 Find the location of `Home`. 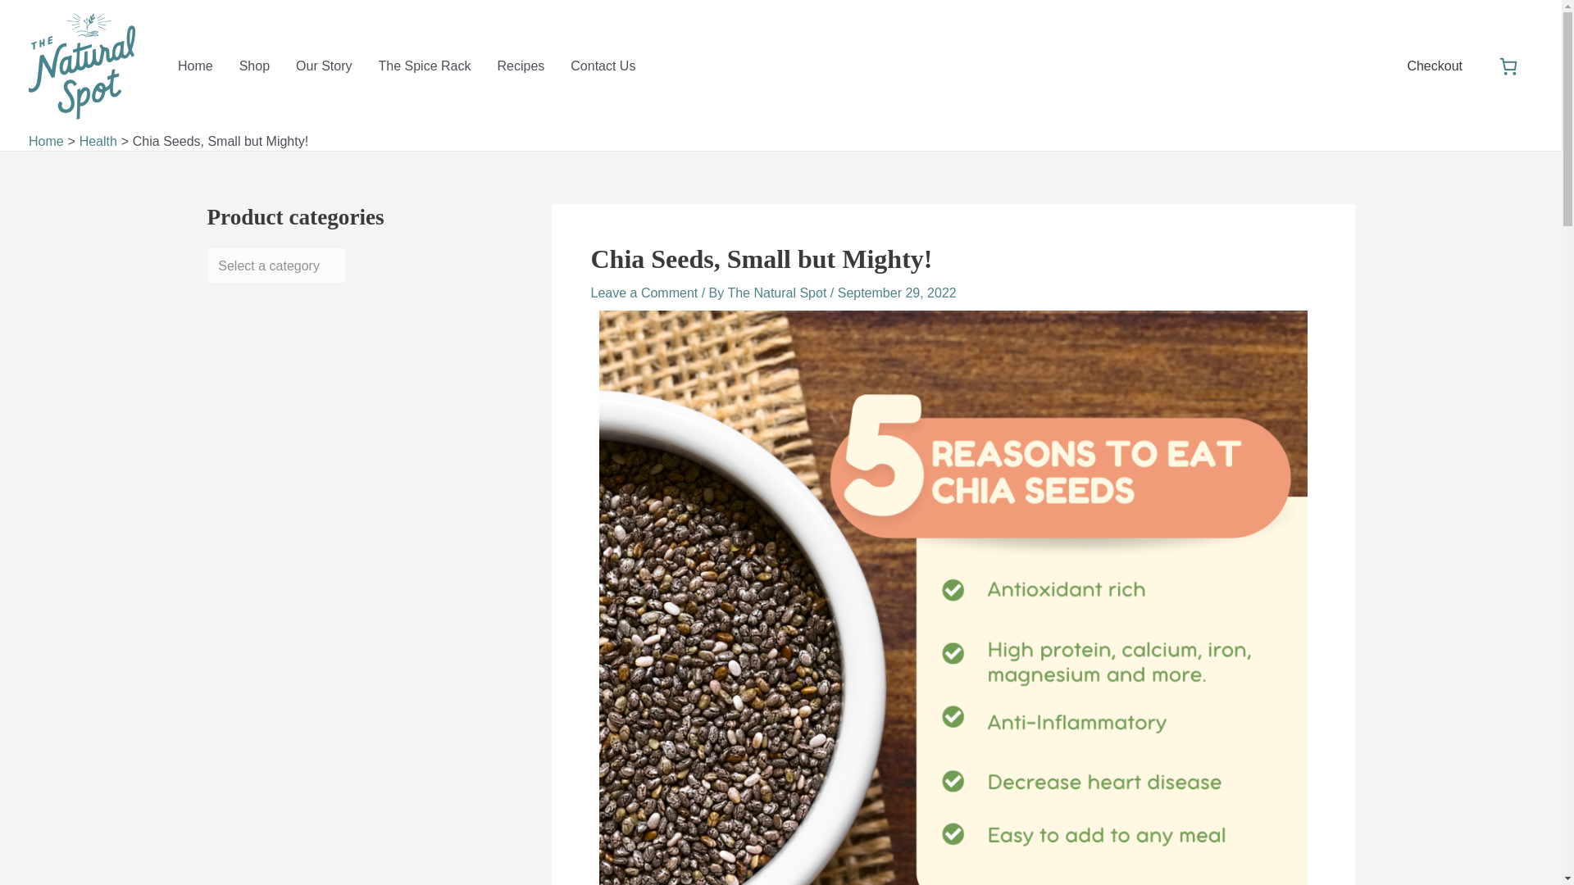

Home is located at coordinates (195, 66).